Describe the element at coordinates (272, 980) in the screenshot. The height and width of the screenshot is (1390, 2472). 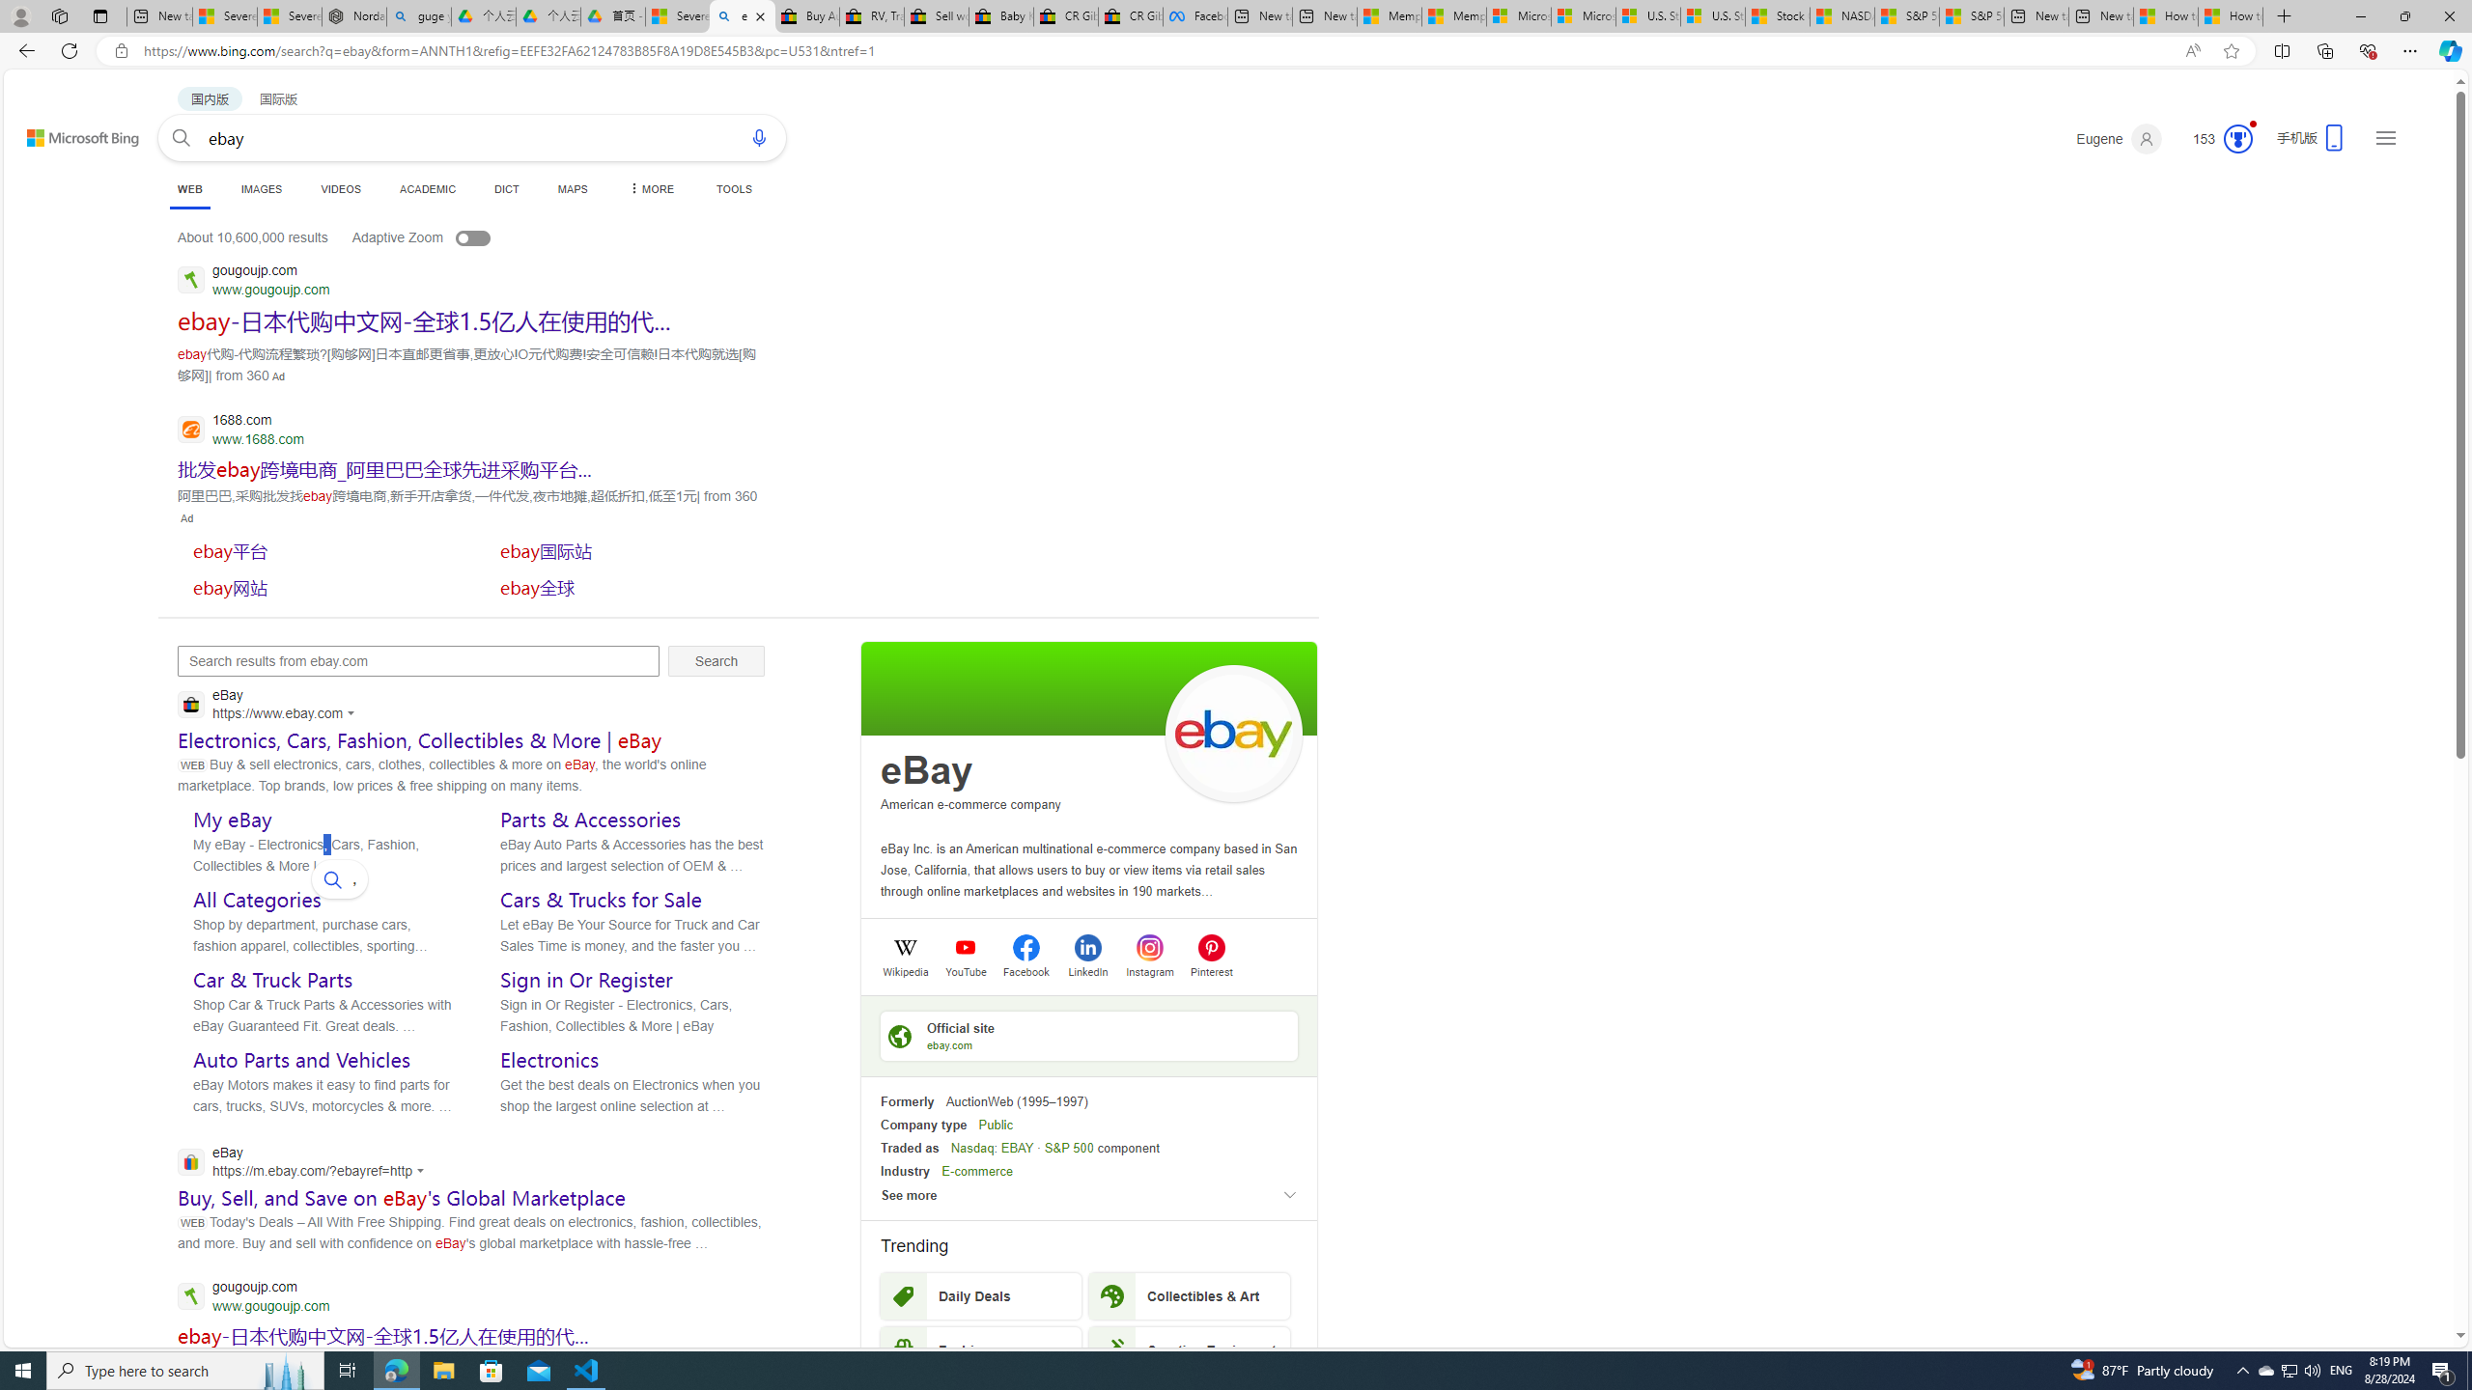
I see `Car & Truck Parts` at that location.